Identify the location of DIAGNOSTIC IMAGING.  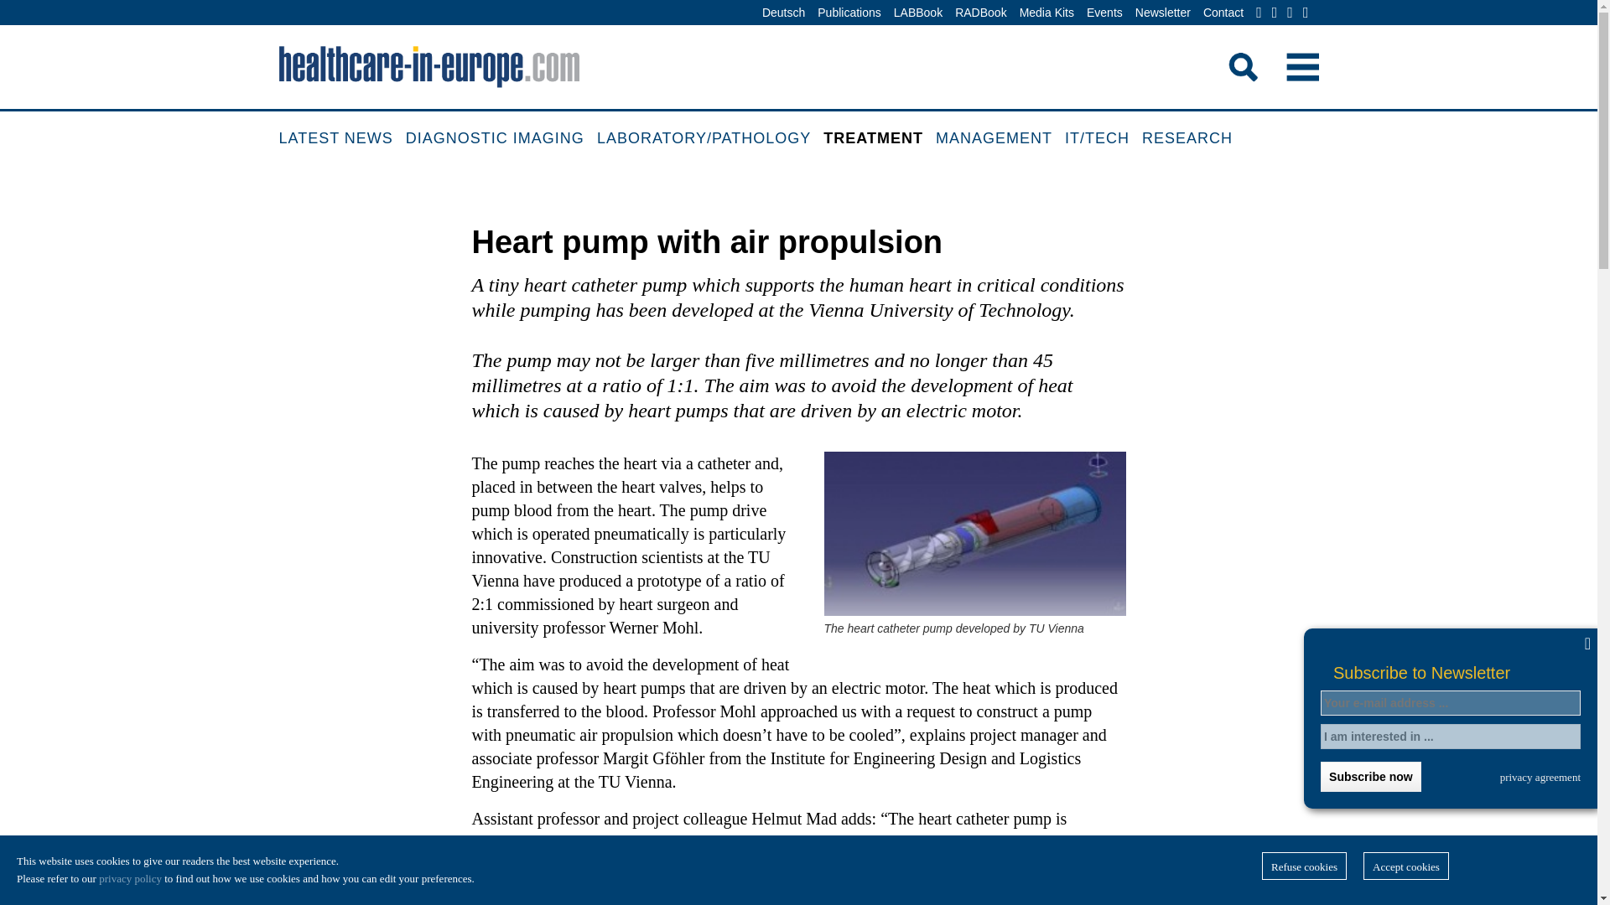
(501, 139).